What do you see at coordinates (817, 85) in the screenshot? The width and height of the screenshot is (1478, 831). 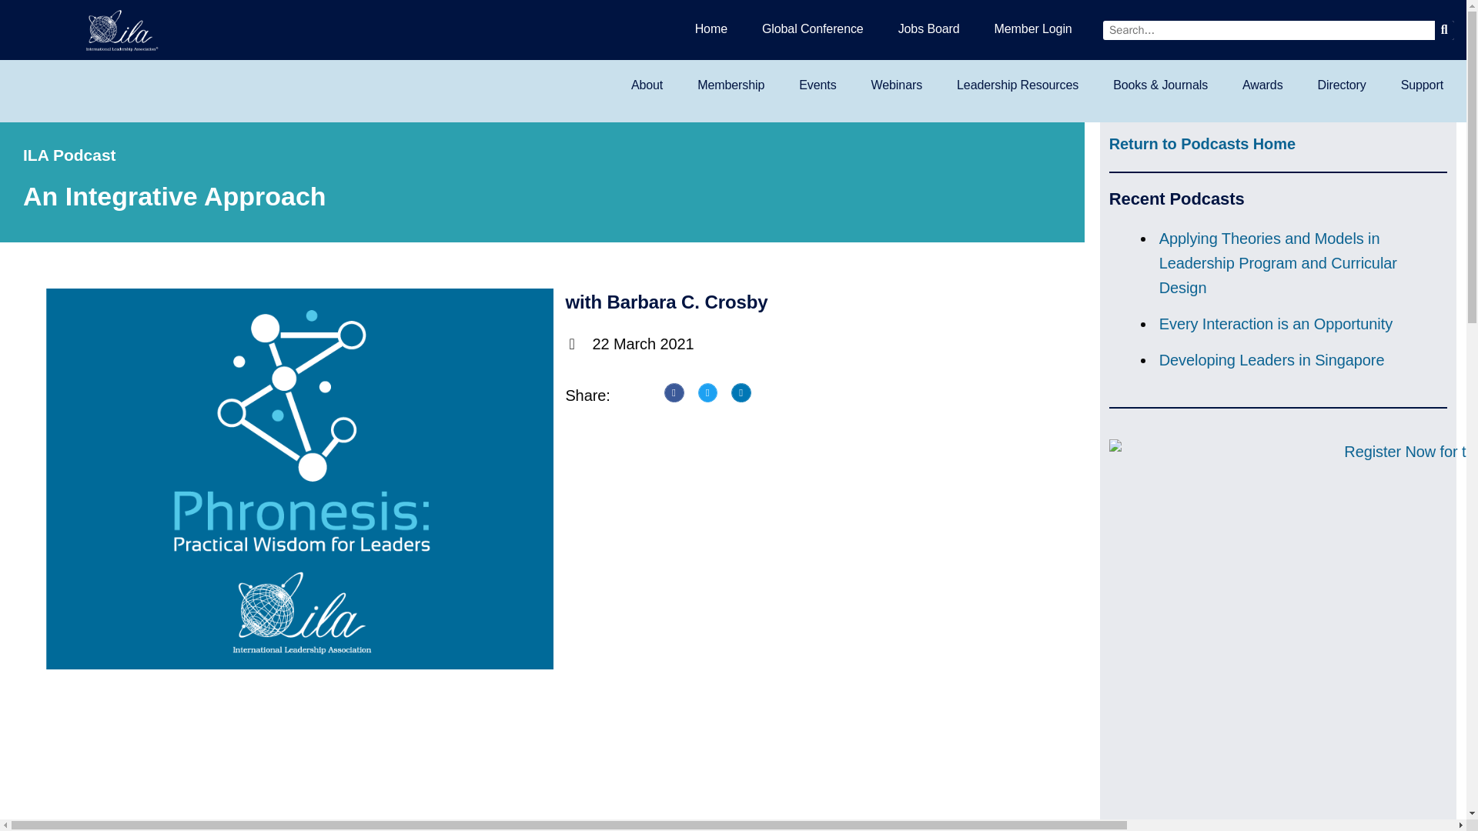 I see `Events` at bounding box center [817, 85].